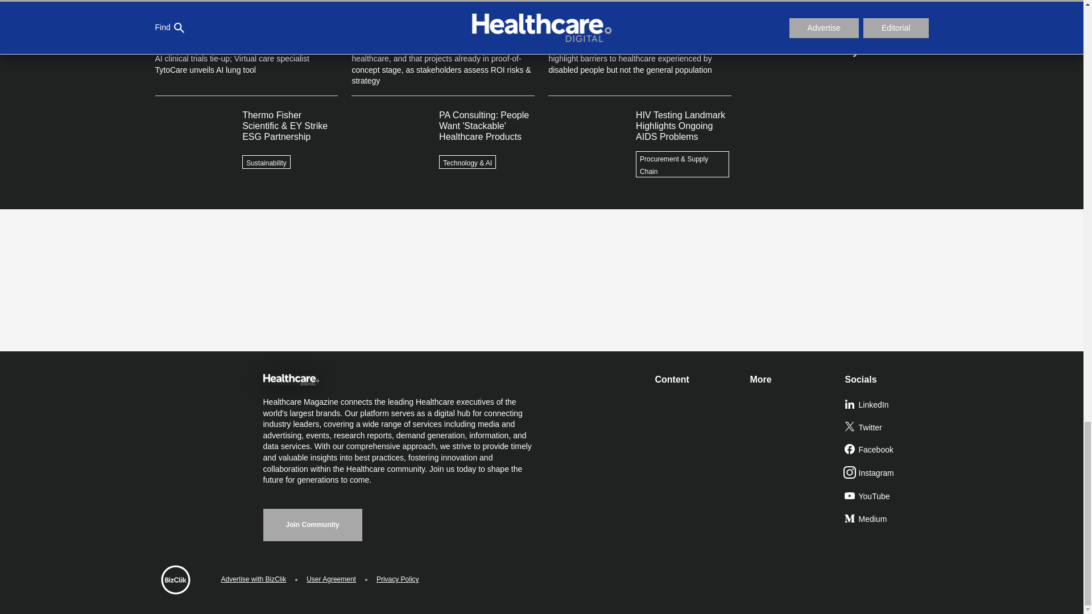 The image size is (1092, 614). I want to click on Advertise with BizClik, so click(253, 579).